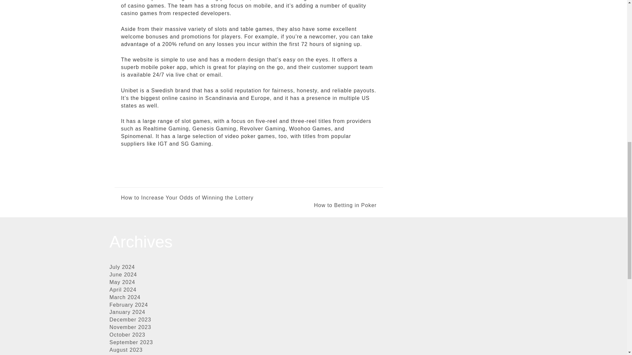 This screenshot has width=632, height=355. I want to click on July 2023, so click(122, 354).